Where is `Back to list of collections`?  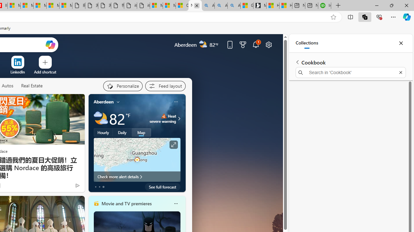 Back to list of collections is located at coordinates (298, 62).